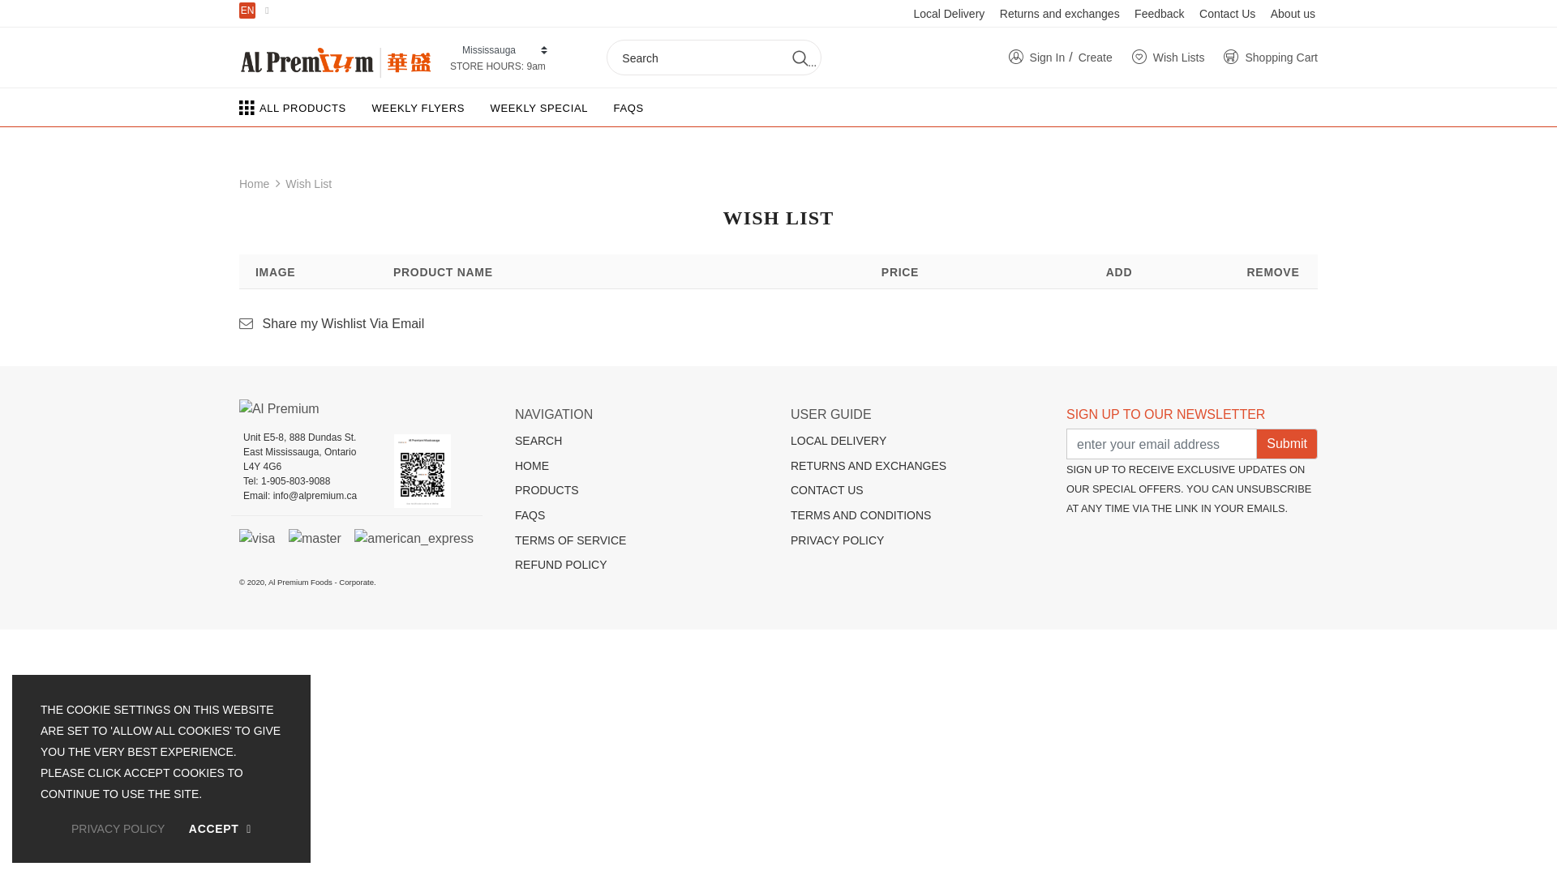 The image size is (1557, 875). Describe the element at coordinates (247, 11) in the screenshot. I see `EN` at that location.